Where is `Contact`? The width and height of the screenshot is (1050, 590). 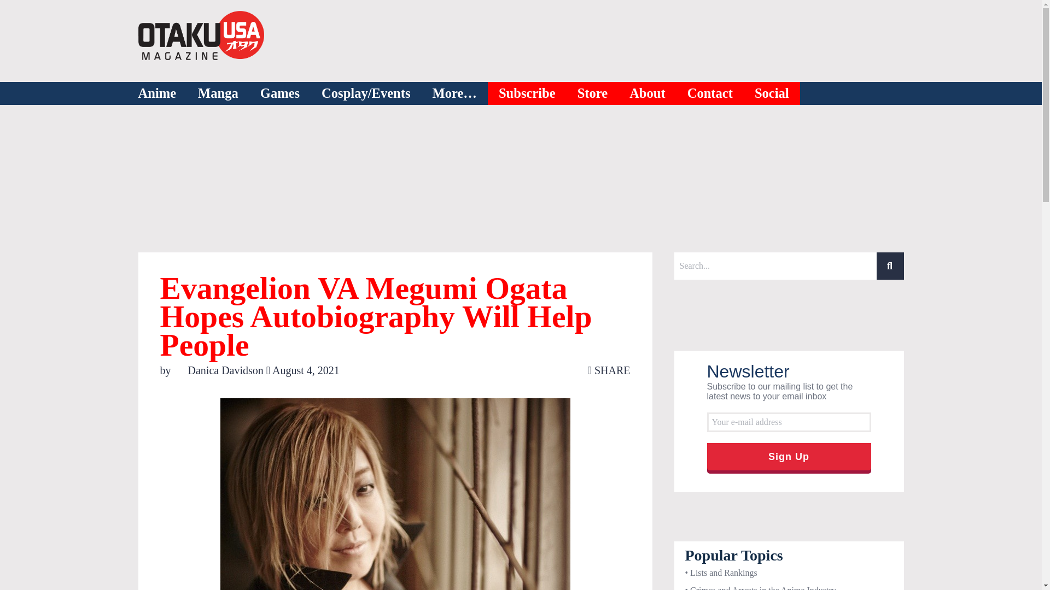
Contact is located at coordinates (710, 93).